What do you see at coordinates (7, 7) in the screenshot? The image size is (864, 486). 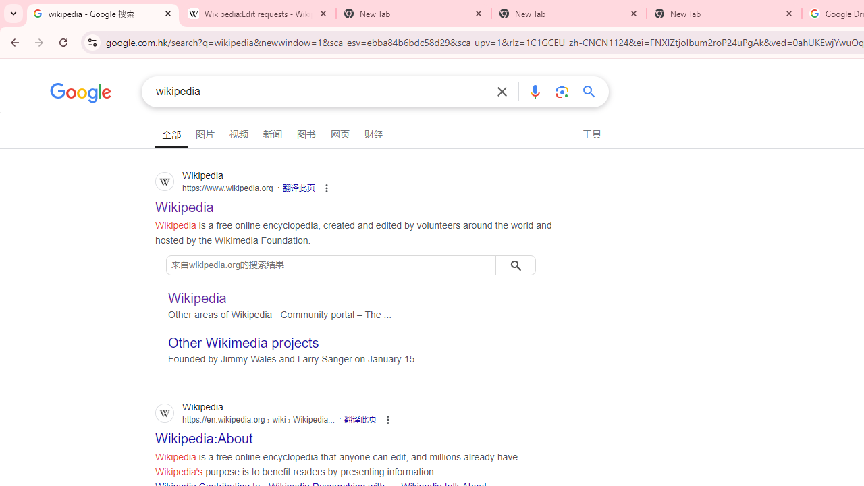 I see `System` at bounding box center [7, 7].